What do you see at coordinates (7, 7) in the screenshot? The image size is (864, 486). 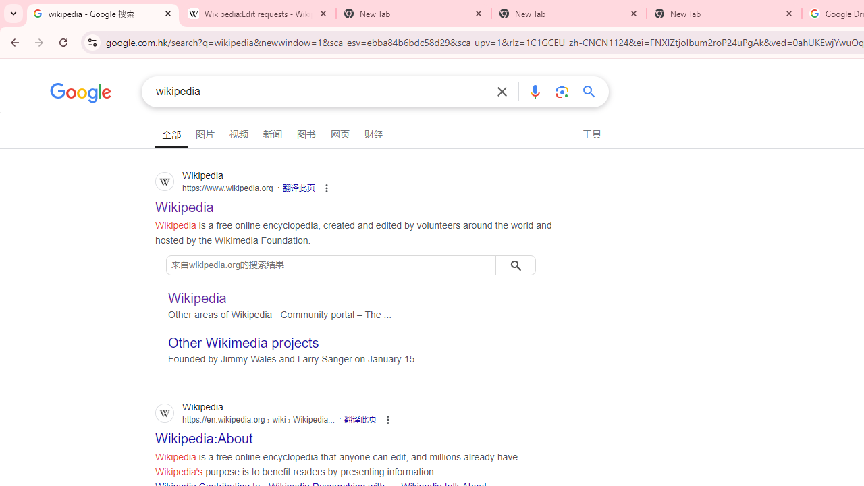 I see `System` at bounding box center [7, 7].